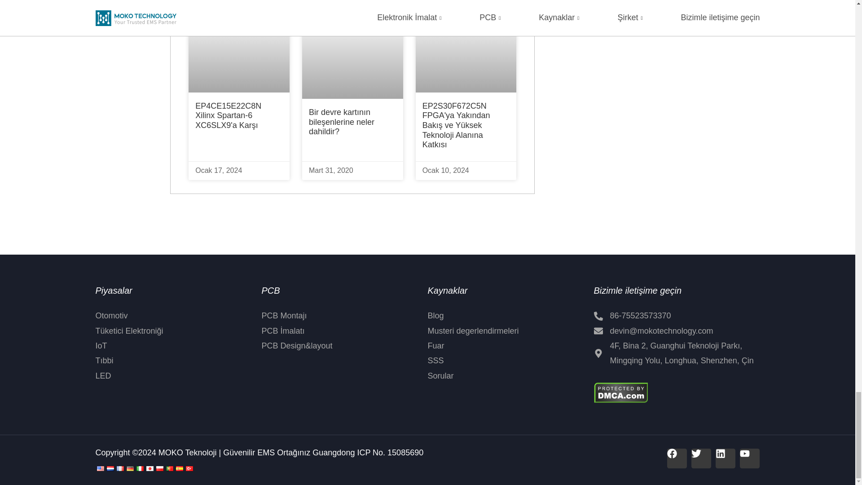 The height and width of the screenshot is (485, 862). Describe the element at coordinates (110, 468) in the screenshot. I see `Nederlands` at that location.